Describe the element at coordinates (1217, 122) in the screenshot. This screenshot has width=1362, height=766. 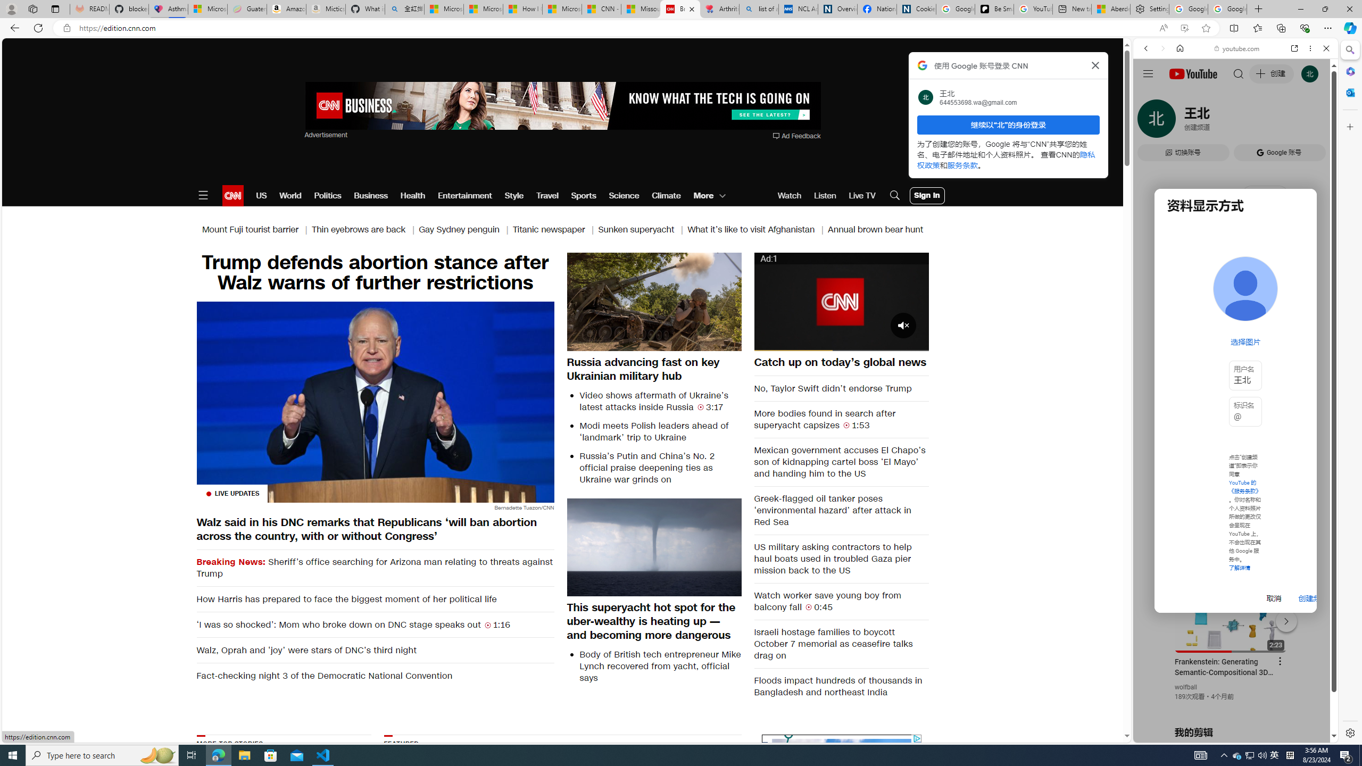
I see `VIDEOS` at that location.